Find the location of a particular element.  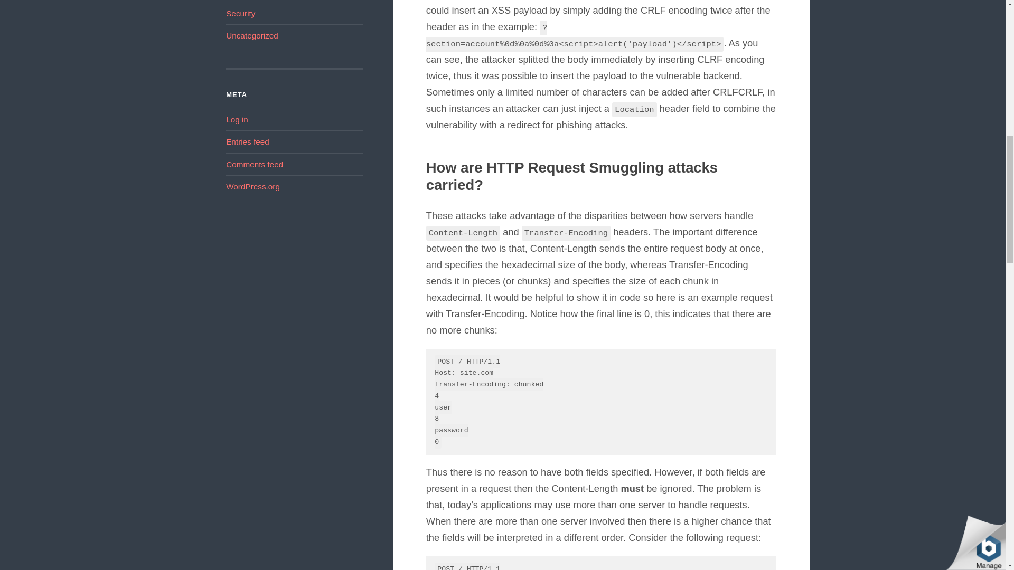

Uncategorized is located at coordinates (252, 35).